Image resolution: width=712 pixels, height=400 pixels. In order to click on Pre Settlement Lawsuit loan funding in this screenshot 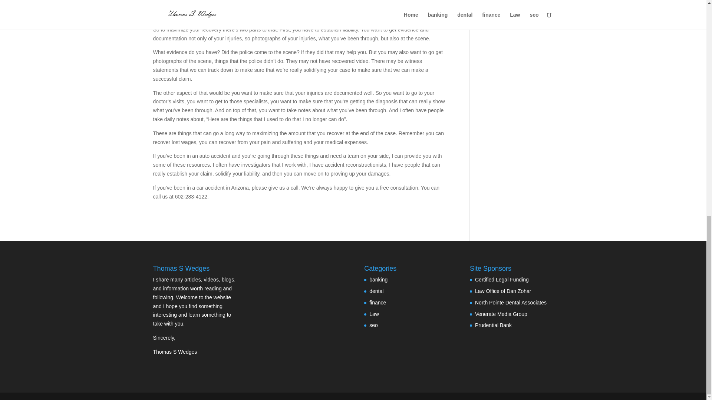, I will do `click(502, 279)`.